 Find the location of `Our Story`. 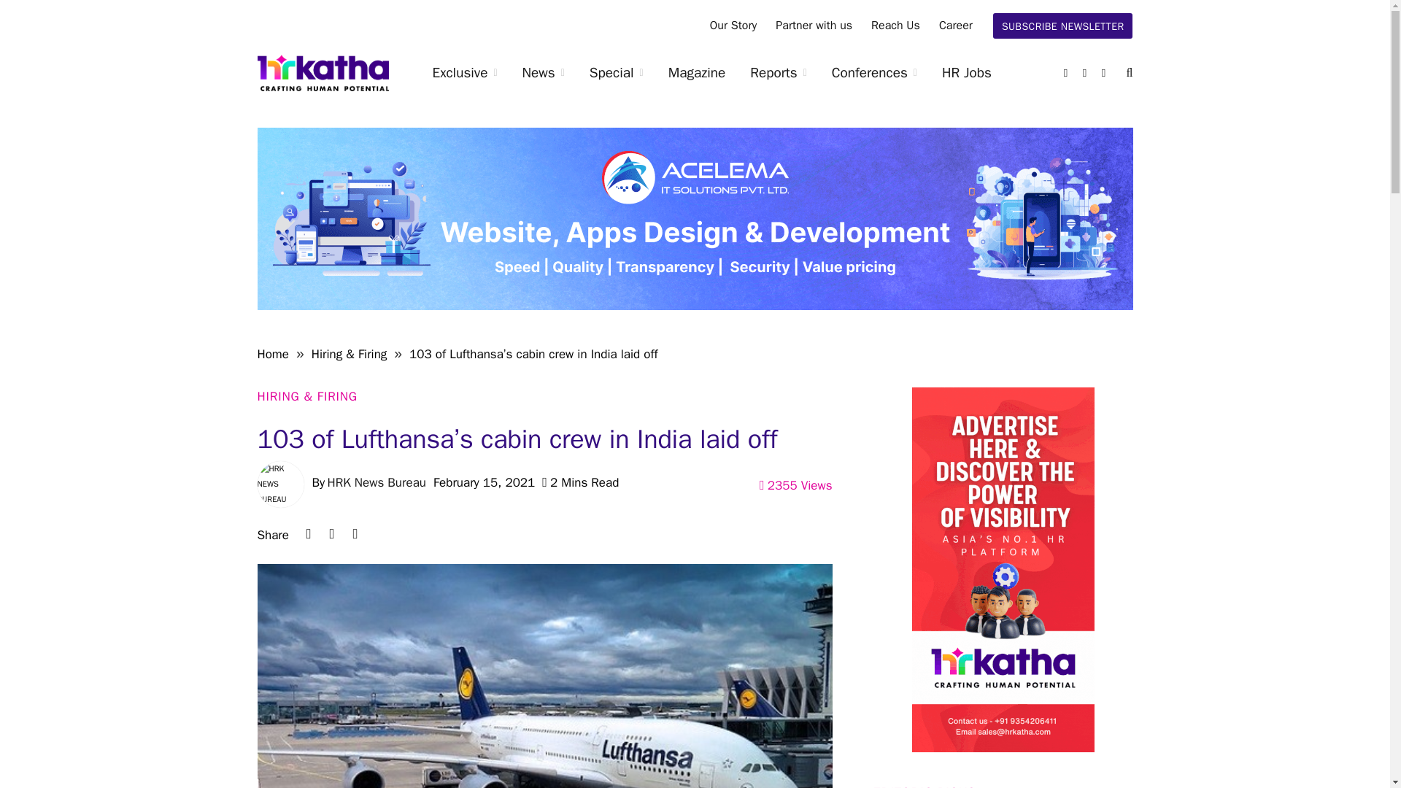

Our Story is located at coordinates (733, 26).